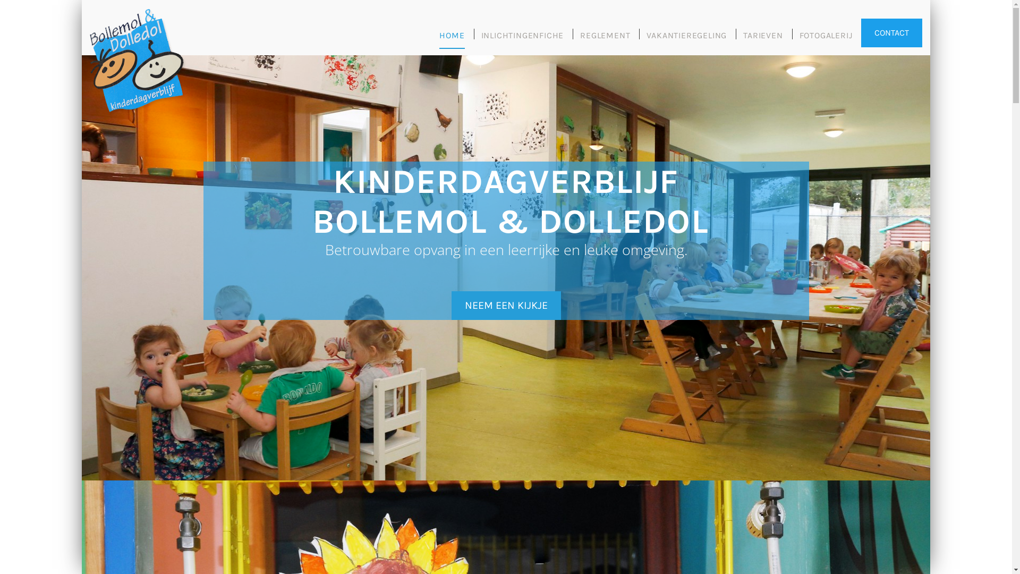  I want to click on VAKANTIEREGELING, so click(686, 39).